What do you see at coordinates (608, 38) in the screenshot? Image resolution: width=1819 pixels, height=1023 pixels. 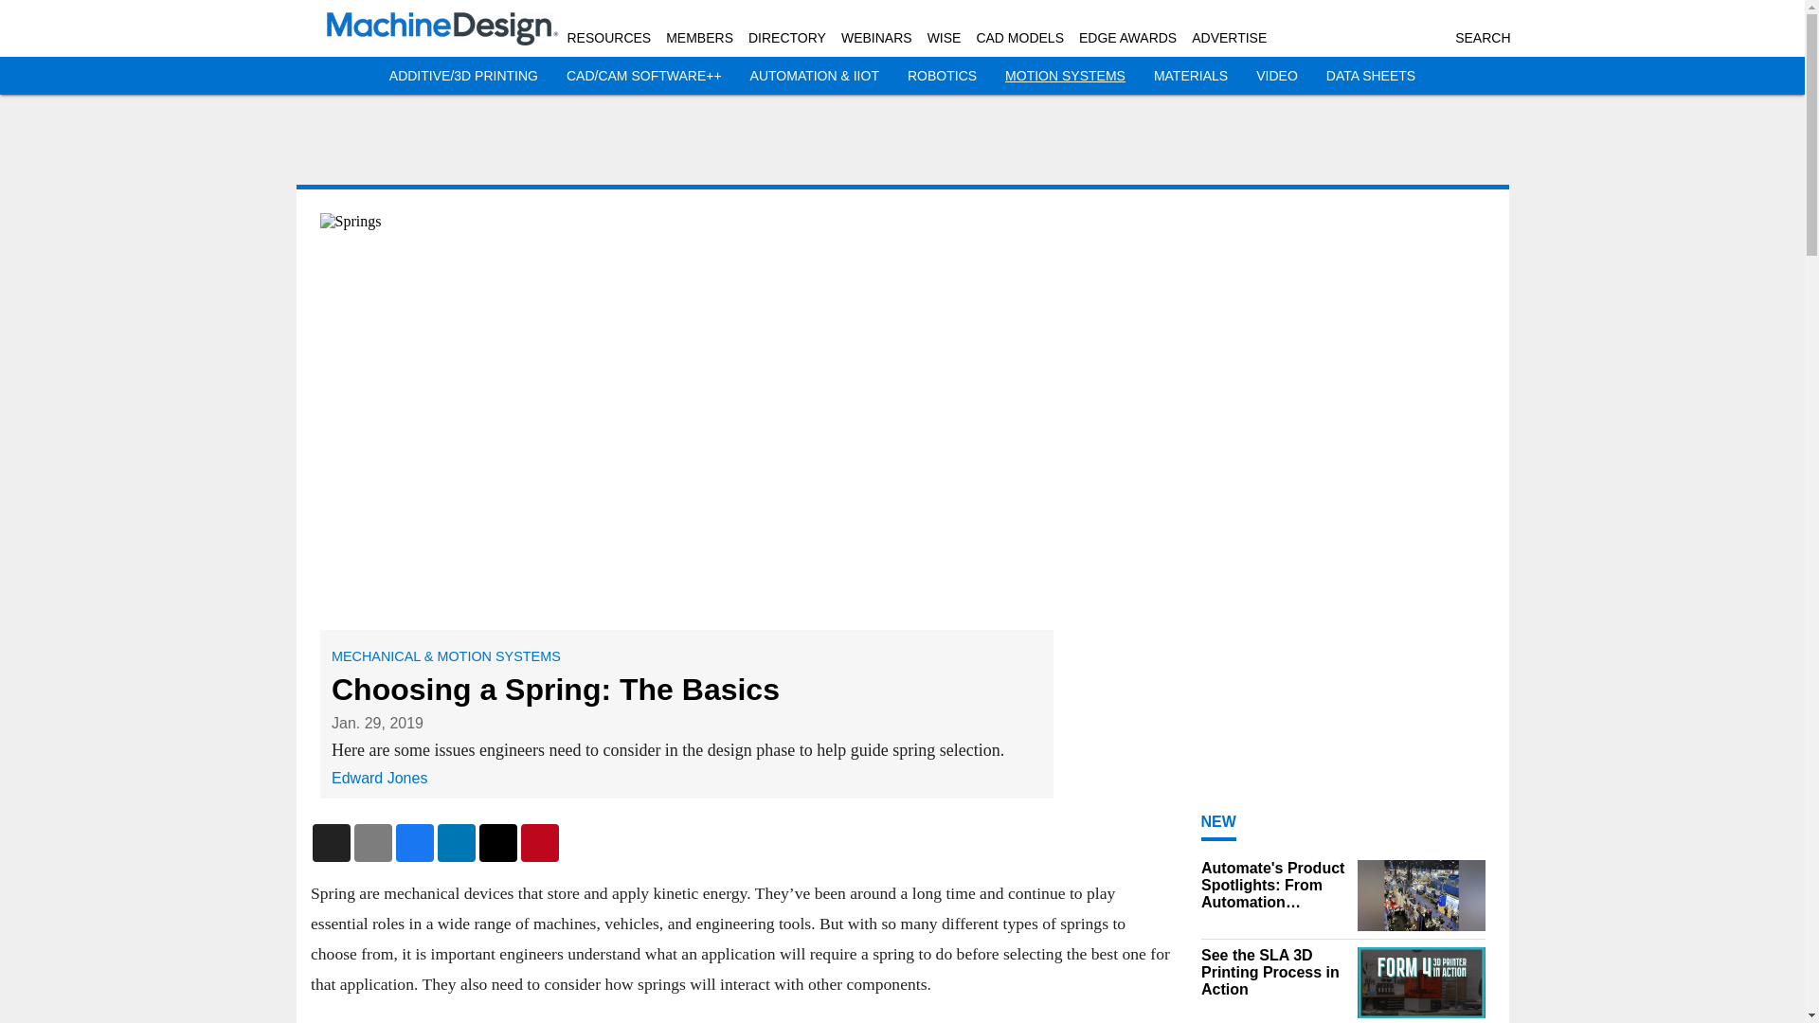 I see `RESOURCES` at bounding box center [608, 38].